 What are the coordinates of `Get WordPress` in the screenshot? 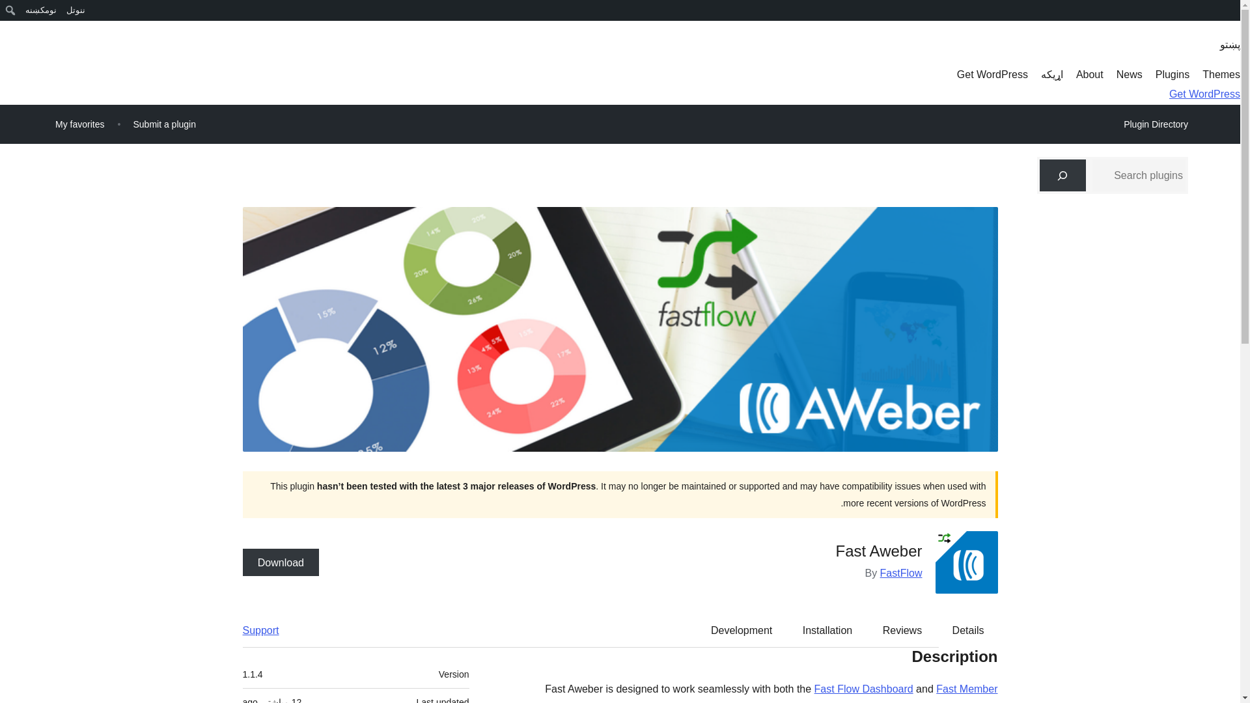 It's located at (992, 74).